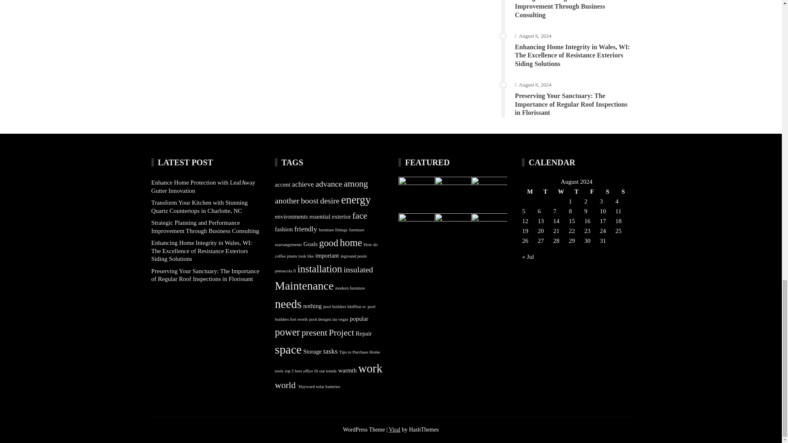 This screenshot has height=443, width=788. Describe the element at coordinates (577, 191) in the screenshot. I see `Thursday` at that location.